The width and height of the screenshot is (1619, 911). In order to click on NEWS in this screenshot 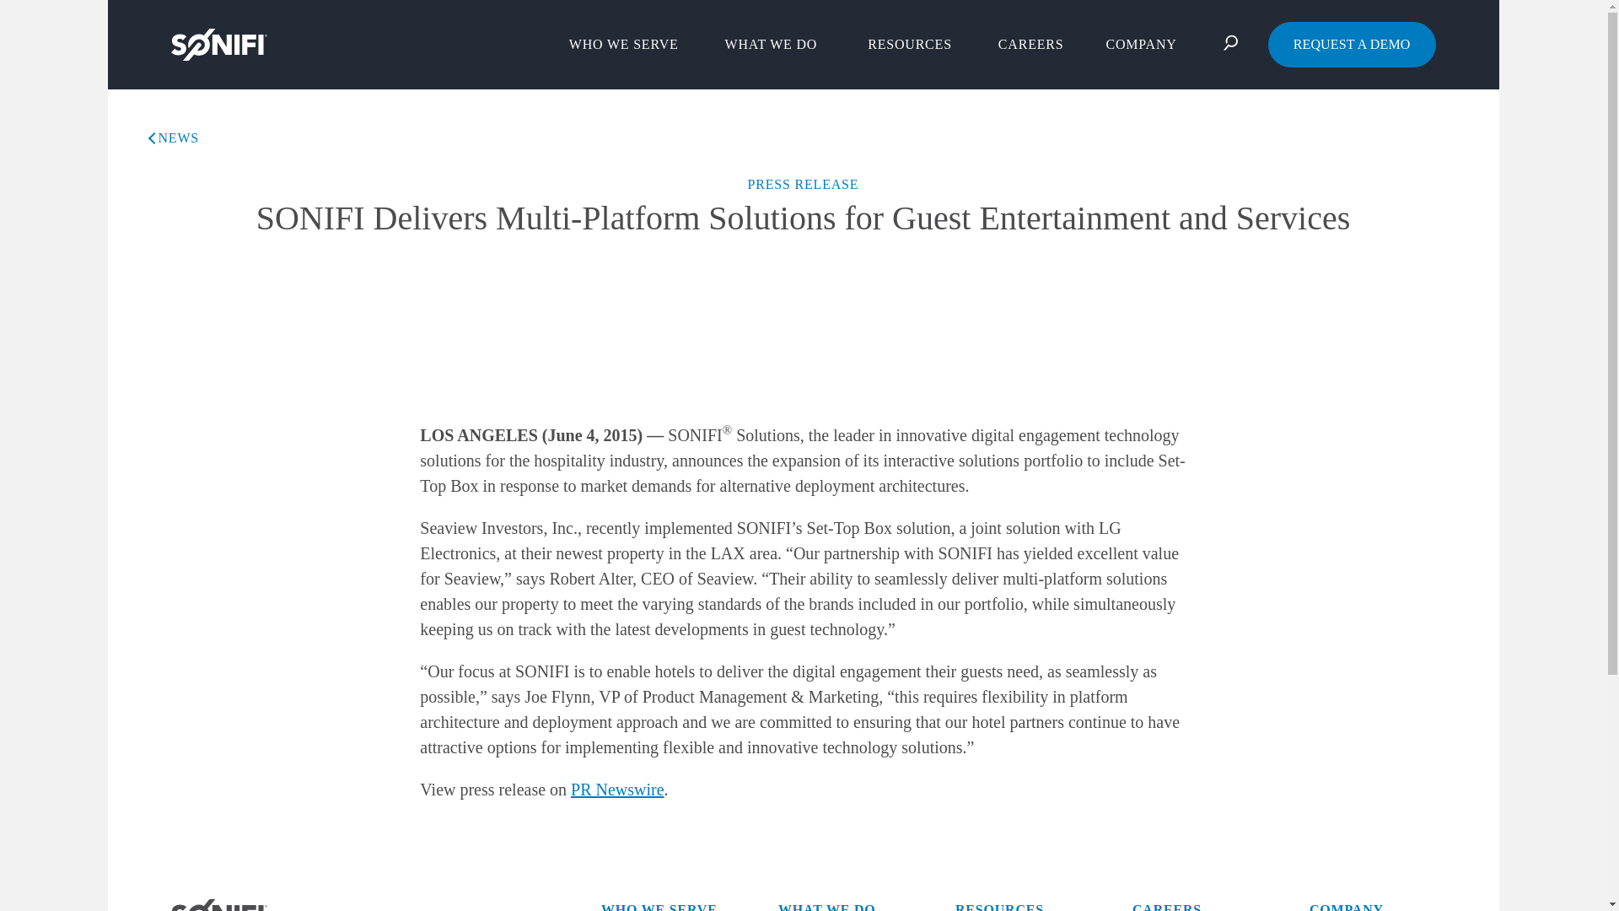, I will do `click(175, 138)`.